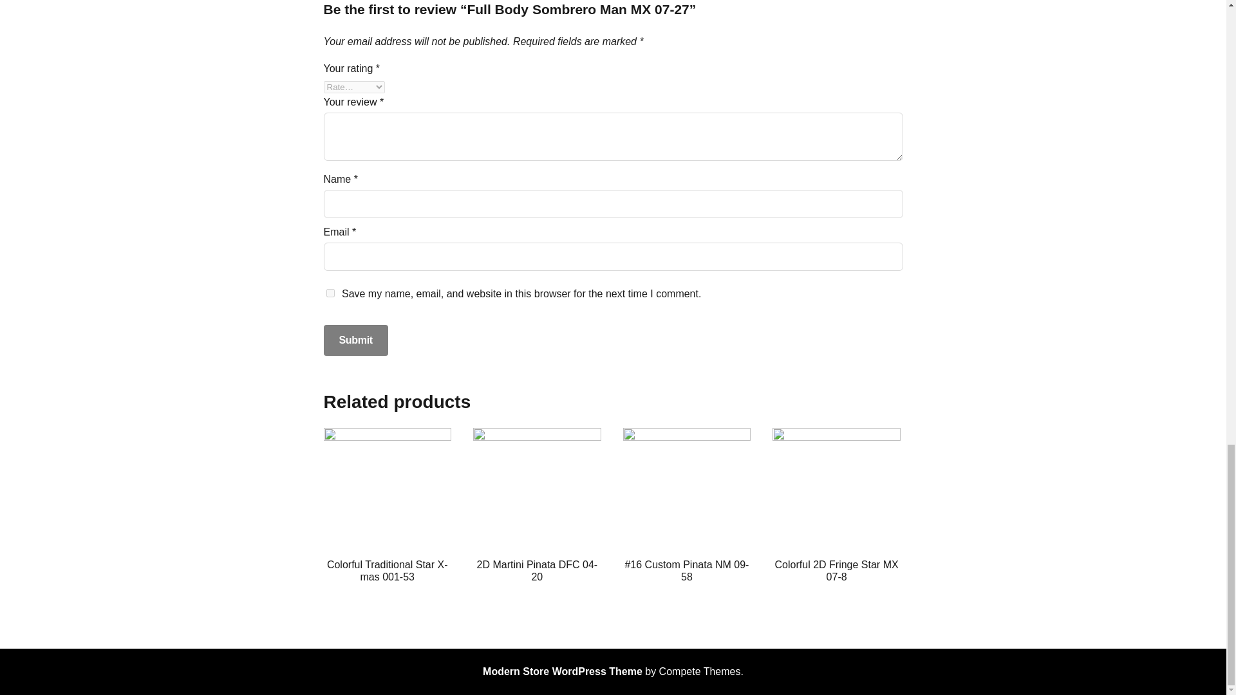 This screenshot has width=1236, height=695. What do you see at coordinates (355, 340) in the screenshot?
I see `Submit` at bounding box center [355, 340].